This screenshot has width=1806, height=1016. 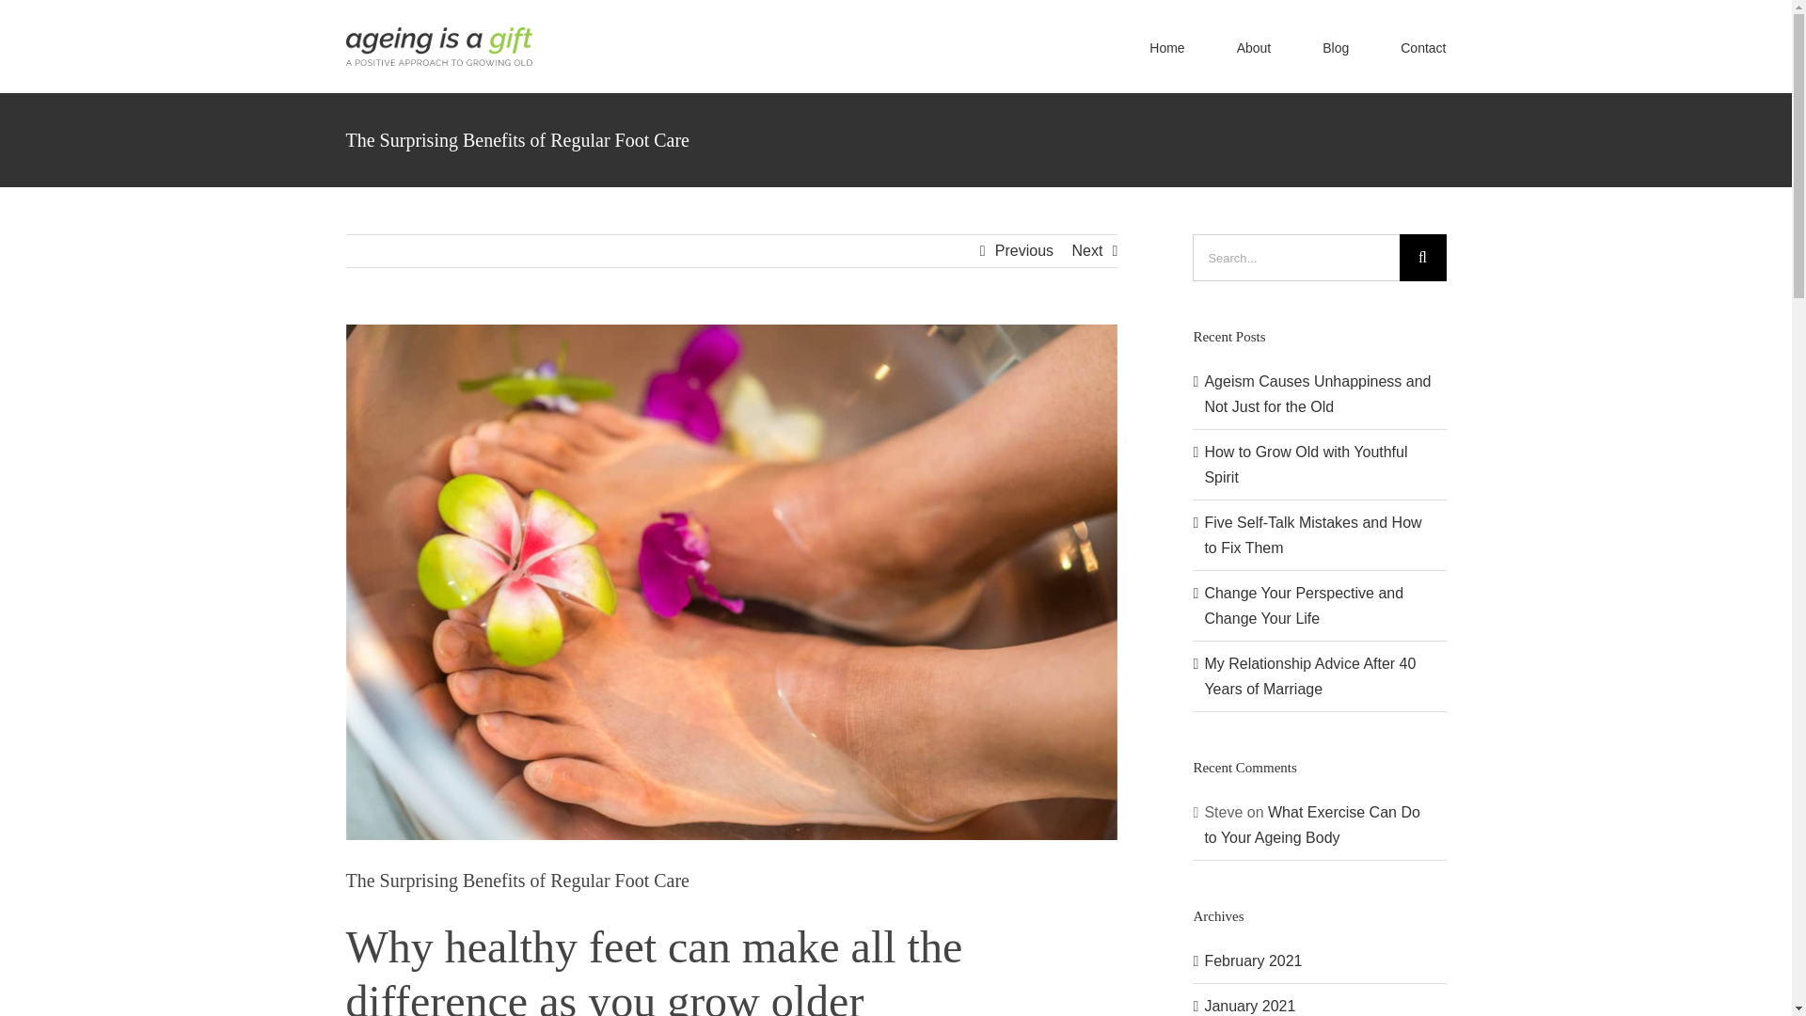 What do you see at coordinates (1304, 606) in the screenshot?
I see `Change Your Perspective and Change Your Life` at bounding box center [1304, 606].